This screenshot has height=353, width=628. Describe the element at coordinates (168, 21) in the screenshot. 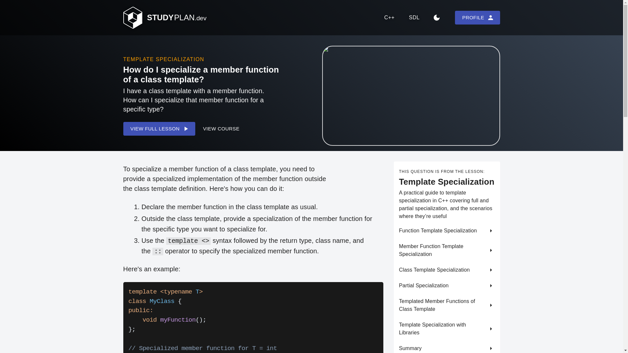

I see `STUDYPLAN.dev` at that location.